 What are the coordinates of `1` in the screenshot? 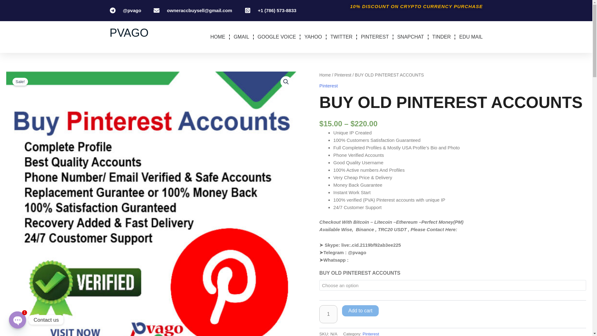 It's located at (328, 314).